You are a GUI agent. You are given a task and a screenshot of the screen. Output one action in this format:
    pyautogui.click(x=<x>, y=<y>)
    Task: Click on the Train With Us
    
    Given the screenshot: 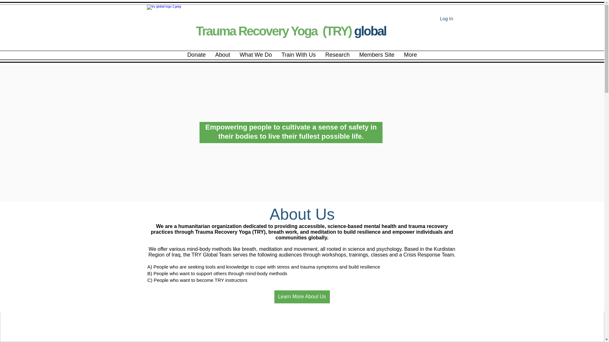 What is the action you would take?
    pyautogui.click(x=298, y=55)
    